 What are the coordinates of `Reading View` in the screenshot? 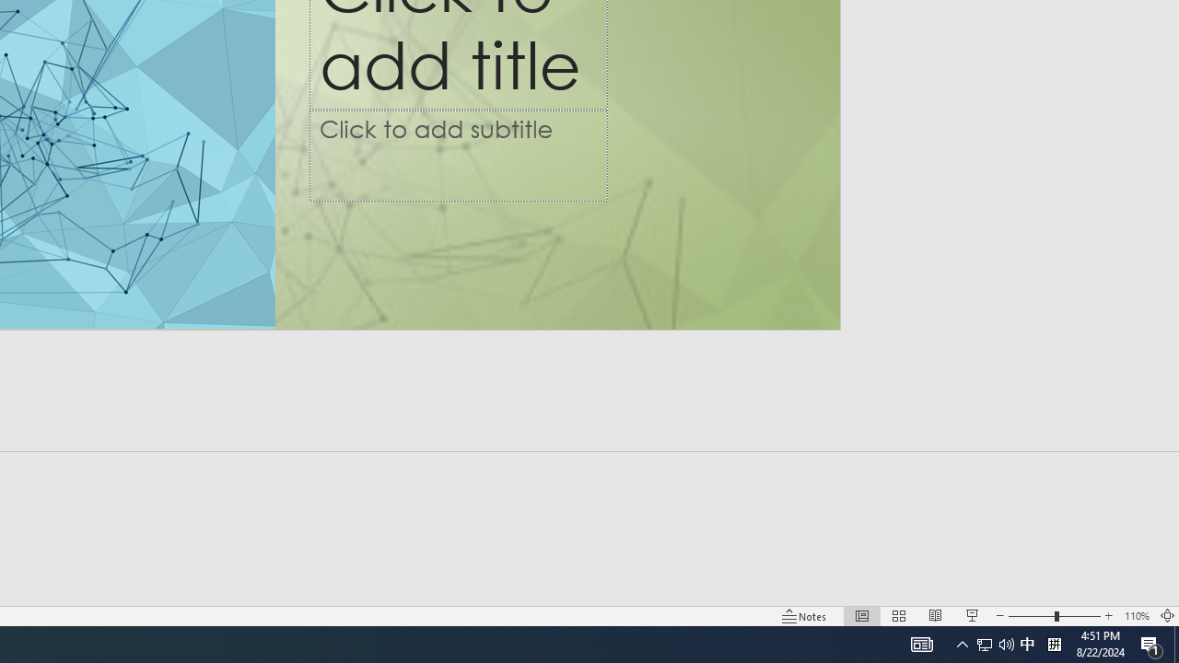 It's located at (935, 615).